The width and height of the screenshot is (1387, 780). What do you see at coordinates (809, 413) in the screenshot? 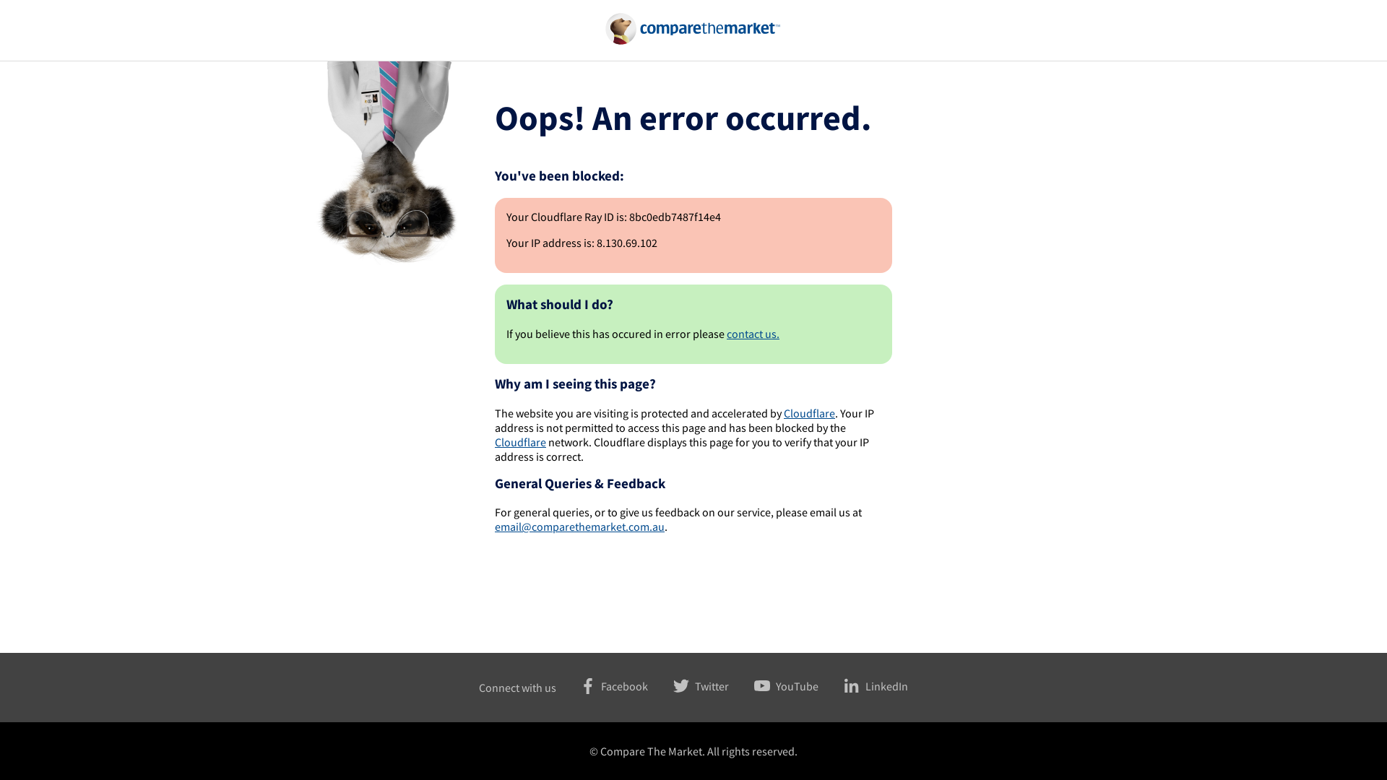
I see `Cloudflare` at bounding box center [809, 413].